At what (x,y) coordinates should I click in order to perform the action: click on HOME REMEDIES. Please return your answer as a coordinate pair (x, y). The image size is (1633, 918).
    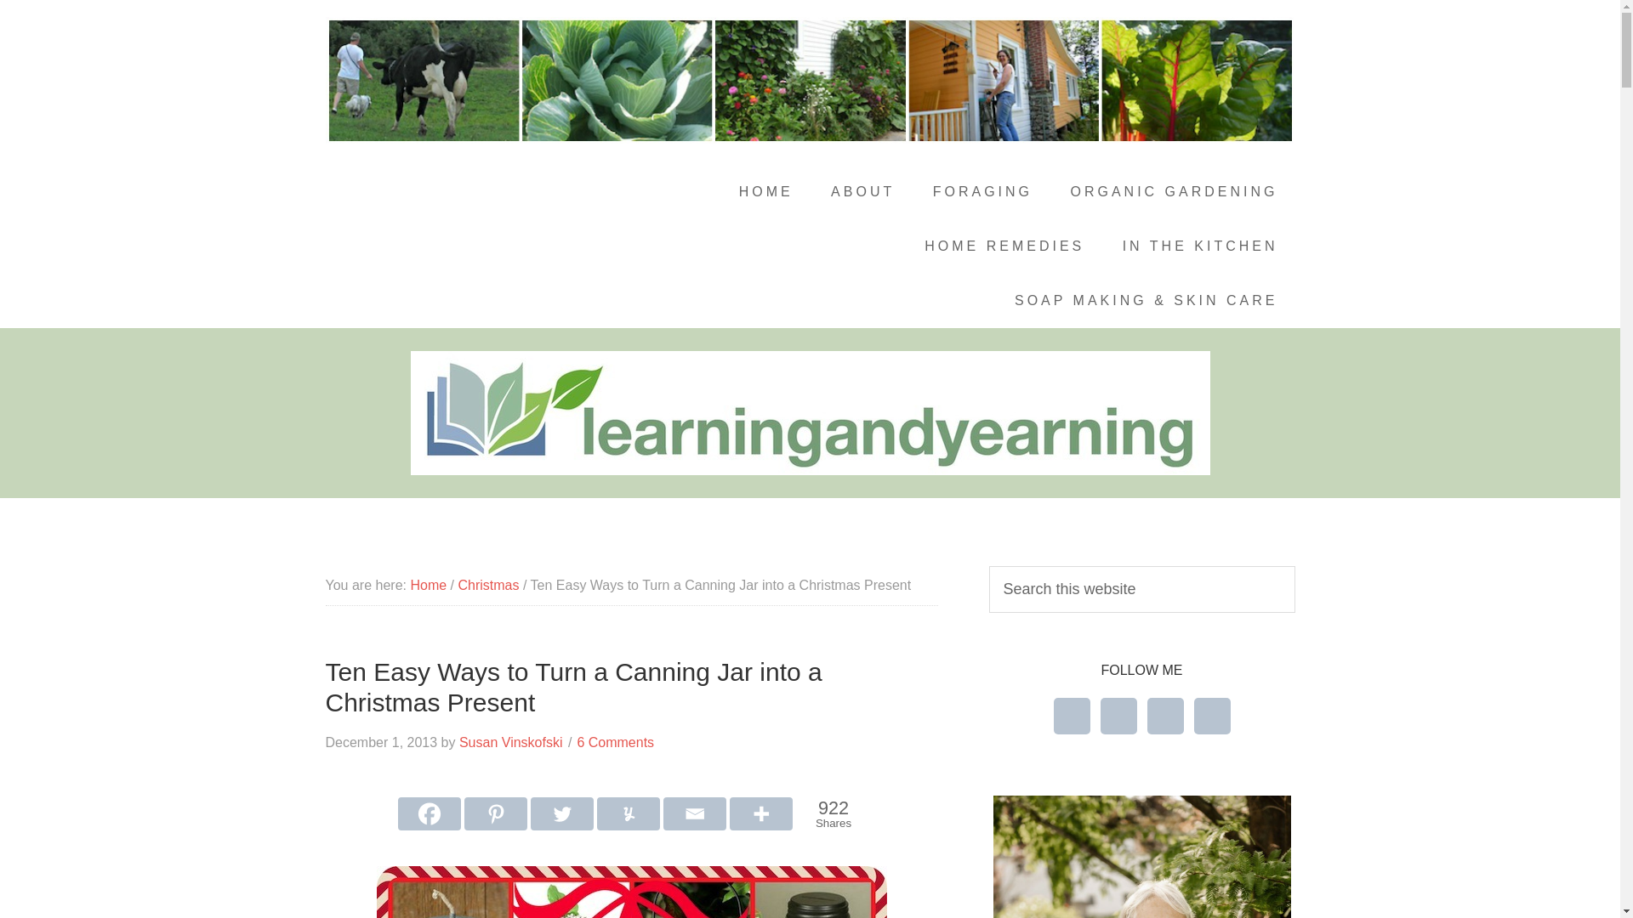
    Looking at the image, I should click on (1004, 246).